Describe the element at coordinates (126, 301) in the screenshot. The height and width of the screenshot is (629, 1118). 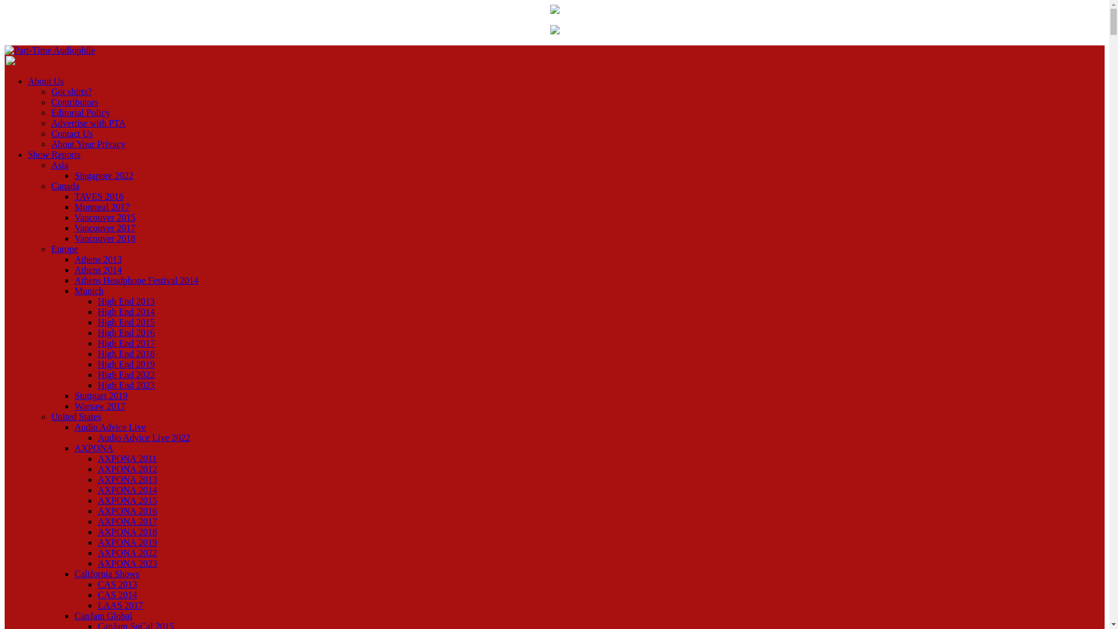
I see `High End 2013` at that location.